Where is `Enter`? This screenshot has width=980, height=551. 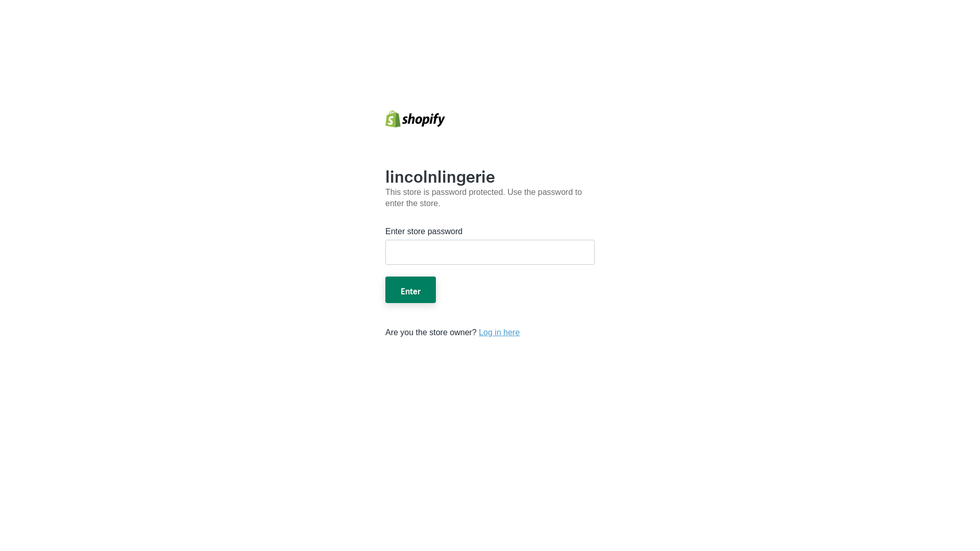
Enter is located at coordinates (410, 290).